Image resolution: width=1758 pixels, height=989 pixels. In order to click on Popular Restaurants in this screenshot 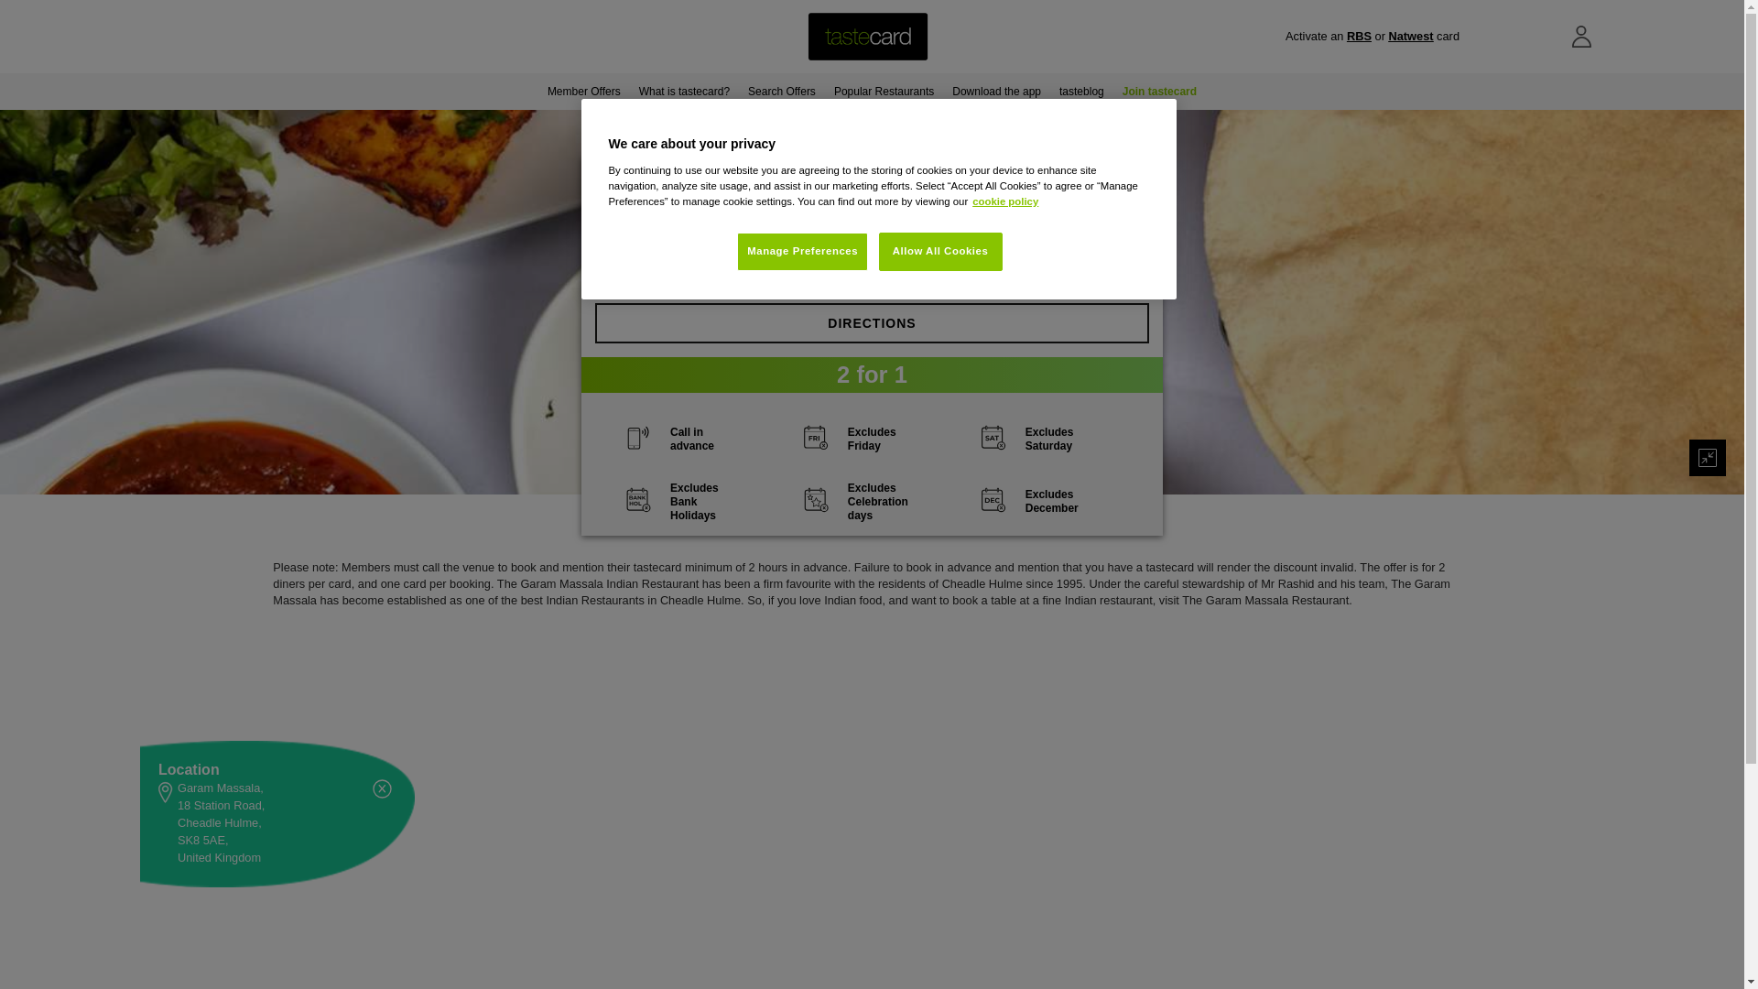, I will do `click(883, 91)`.